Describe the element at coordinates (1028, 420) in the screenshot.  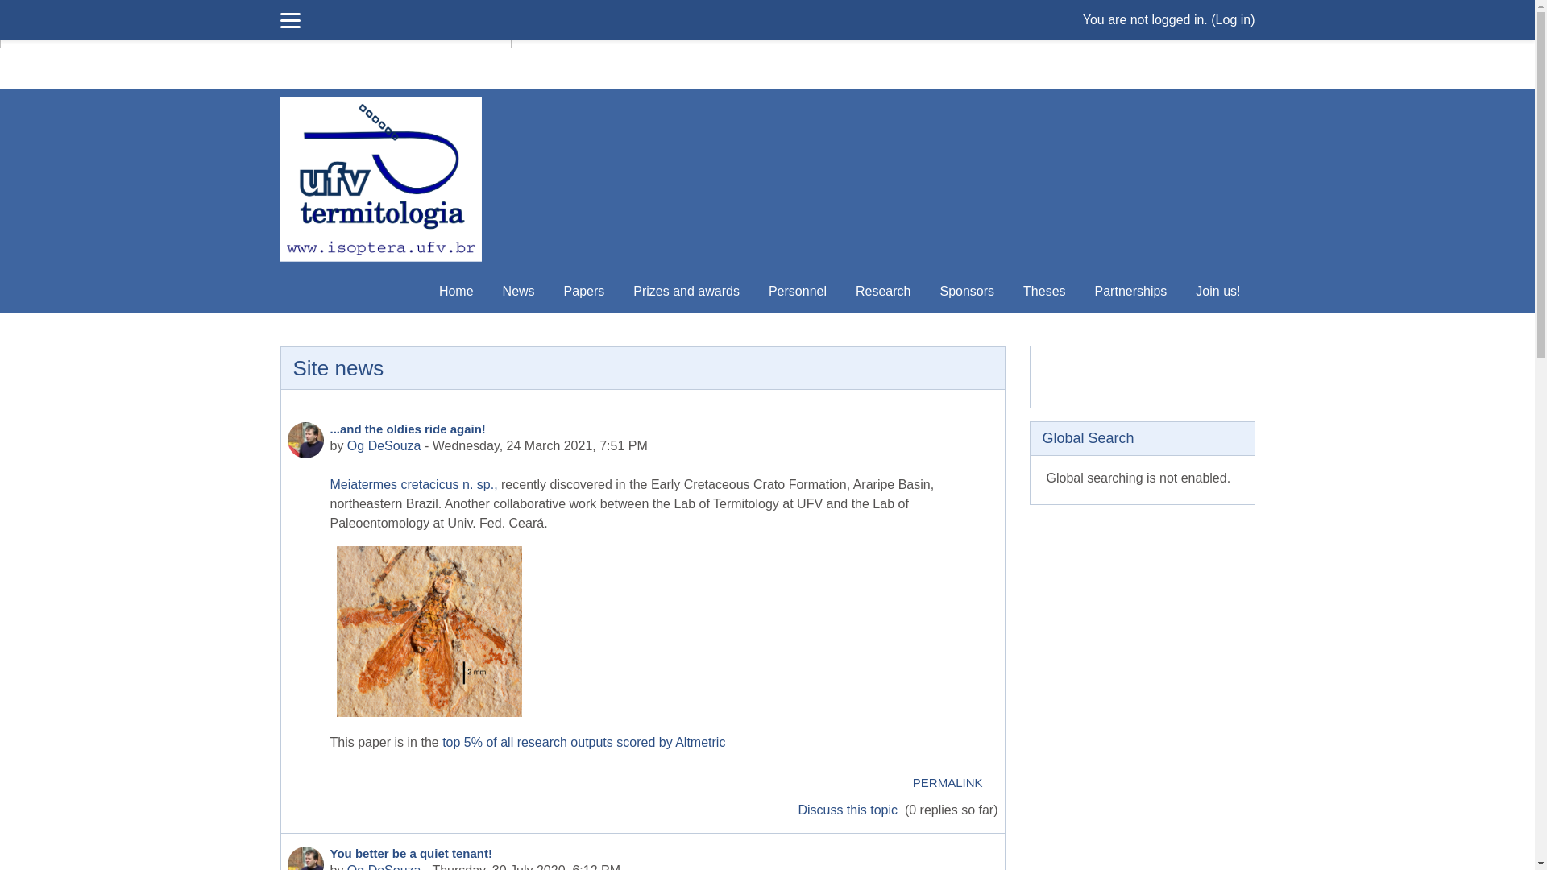
I see `Skip Global search` at that location.